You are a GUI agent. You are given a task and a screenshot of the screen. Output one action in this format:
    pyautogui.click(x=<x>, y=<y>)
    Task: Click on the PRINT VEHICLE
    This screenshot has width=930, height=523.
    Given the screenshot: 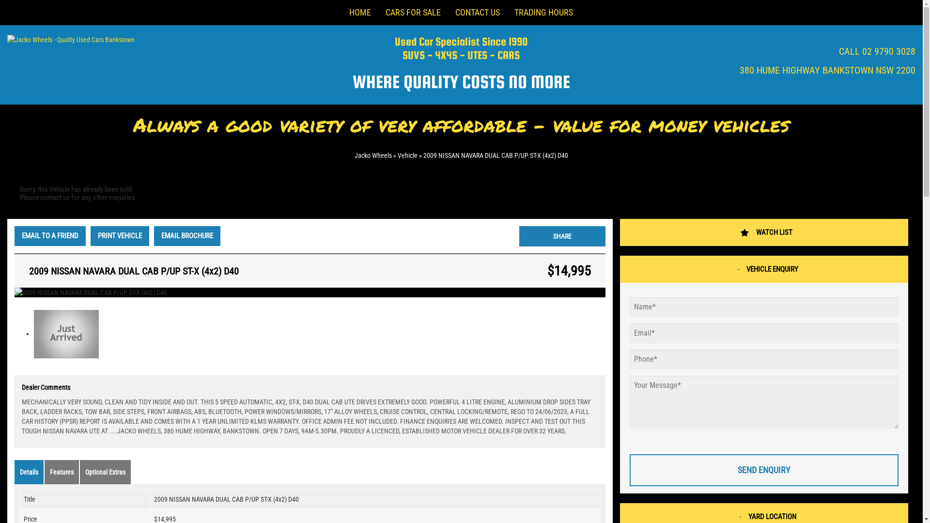 What is the action you would take?
    pyautogui.click(x=120, y=236)
    